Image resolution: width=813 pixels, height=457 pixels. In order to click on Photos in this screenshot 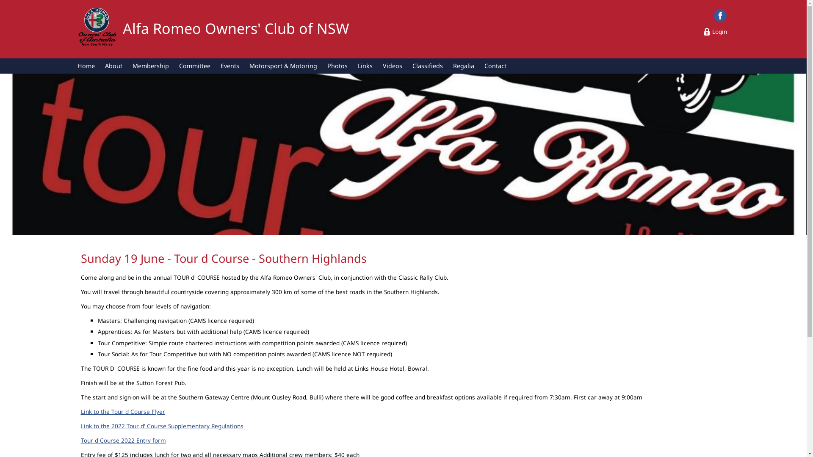, I will do `click(337, 66)`.